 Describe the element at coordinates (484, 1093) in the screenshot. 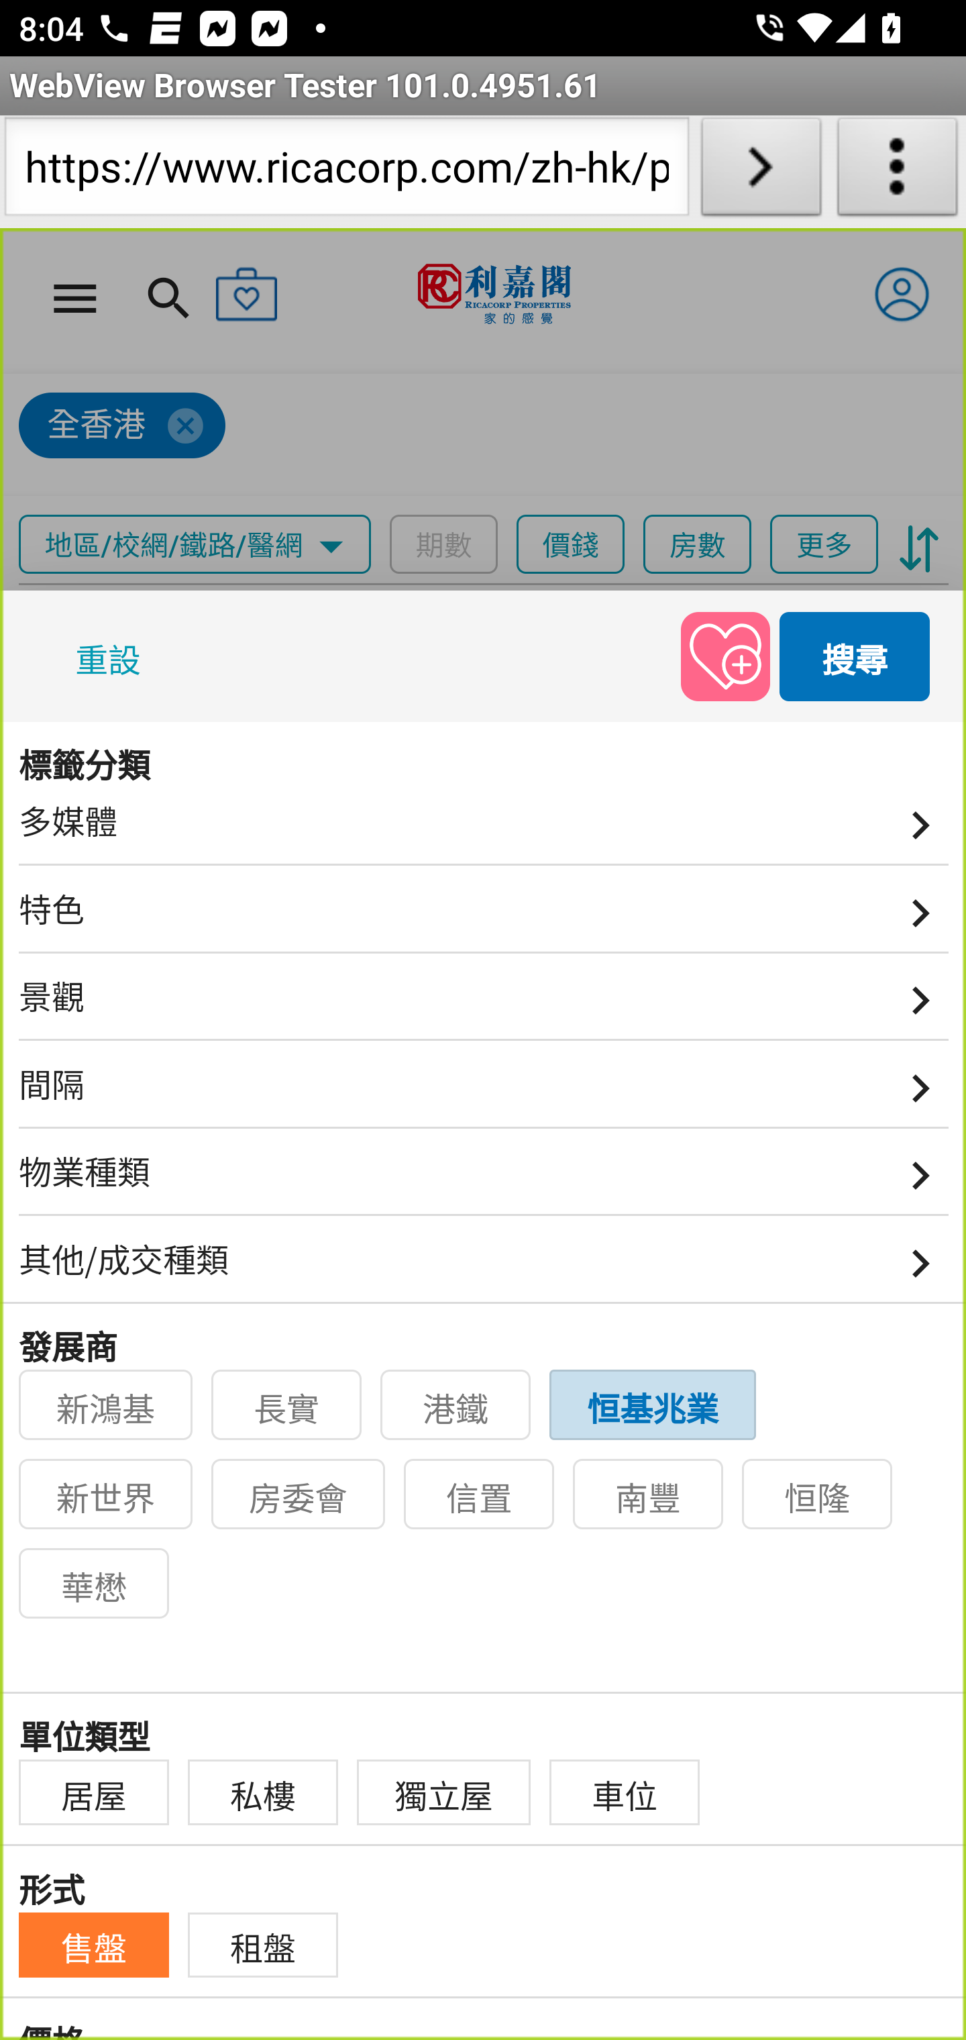

I see `間隔` at that location.